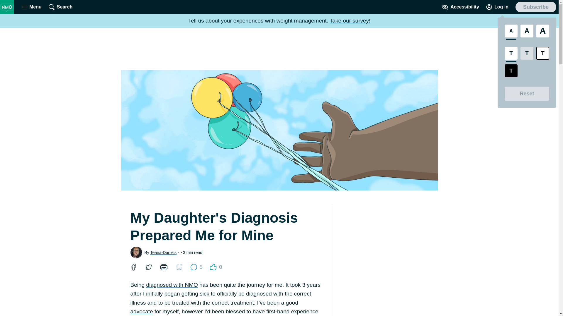 This screenshot has height=316, width=563. I want to click on Reactions, so click(213, 267).